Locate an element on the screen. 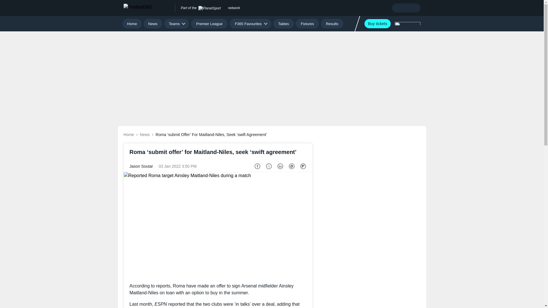 This screenshot has width=548, height=308. Tables is located at coordinates (283, 23).